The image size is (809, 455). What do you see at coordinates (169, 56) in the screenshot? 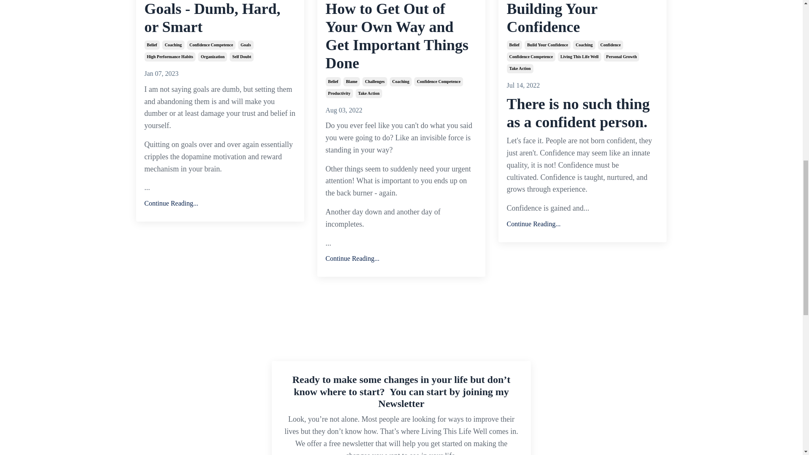
I see `High Performance Habits` at bounding box center [169, 56].